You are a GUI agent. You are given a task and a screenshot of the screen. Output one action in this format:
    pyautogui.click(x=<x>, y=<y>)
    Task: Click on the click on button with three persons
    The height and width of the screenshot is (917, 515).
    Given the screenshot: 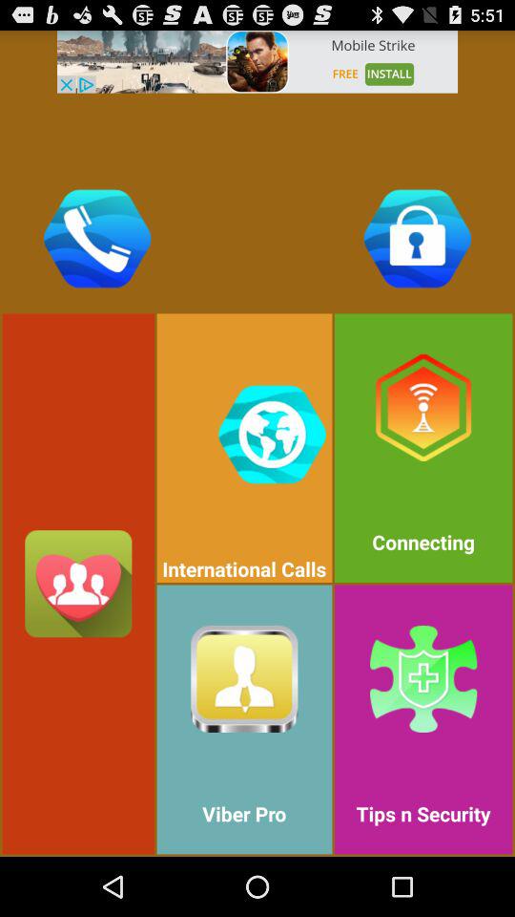 What is the action you would take?
    pyautogui.click(x=78, y=583)
    